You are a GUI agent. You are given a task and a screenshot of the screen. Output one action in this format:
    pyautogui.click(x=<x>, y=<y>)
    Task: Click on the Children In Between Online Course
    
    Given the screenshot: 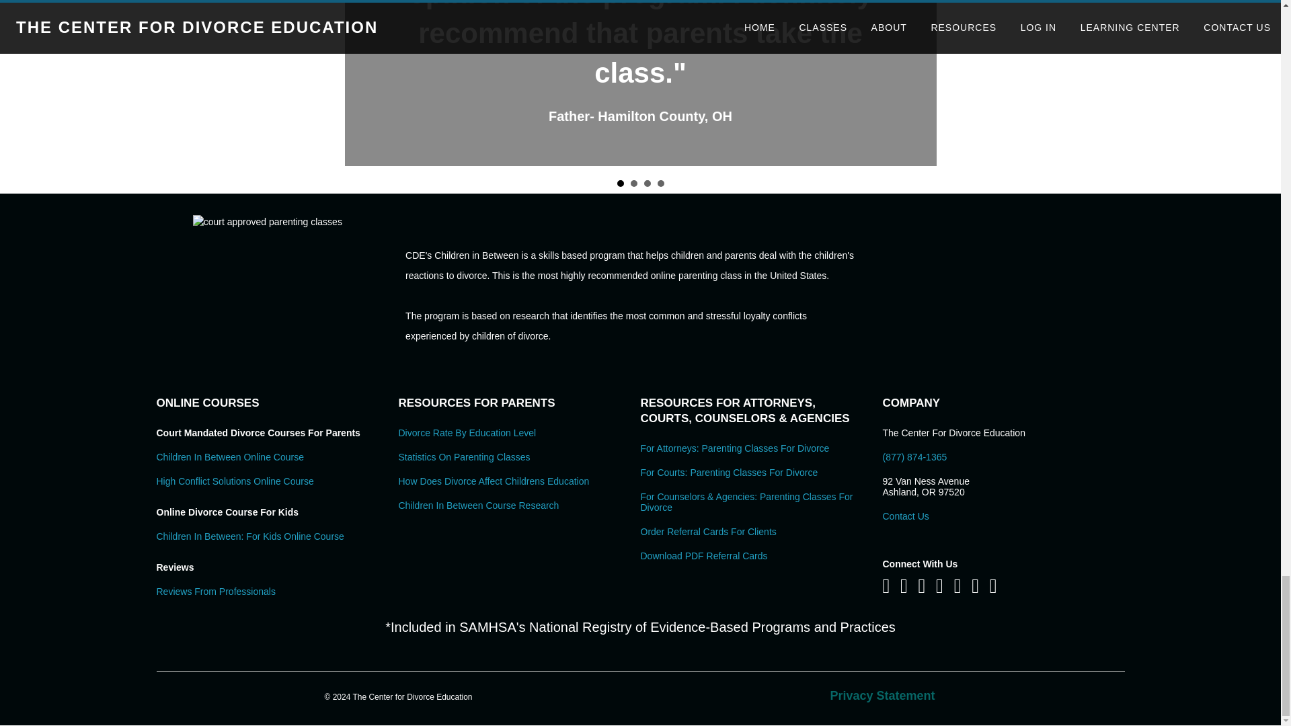 What is the action you would take?
    pyautogui.click(x=230, y=456)
    